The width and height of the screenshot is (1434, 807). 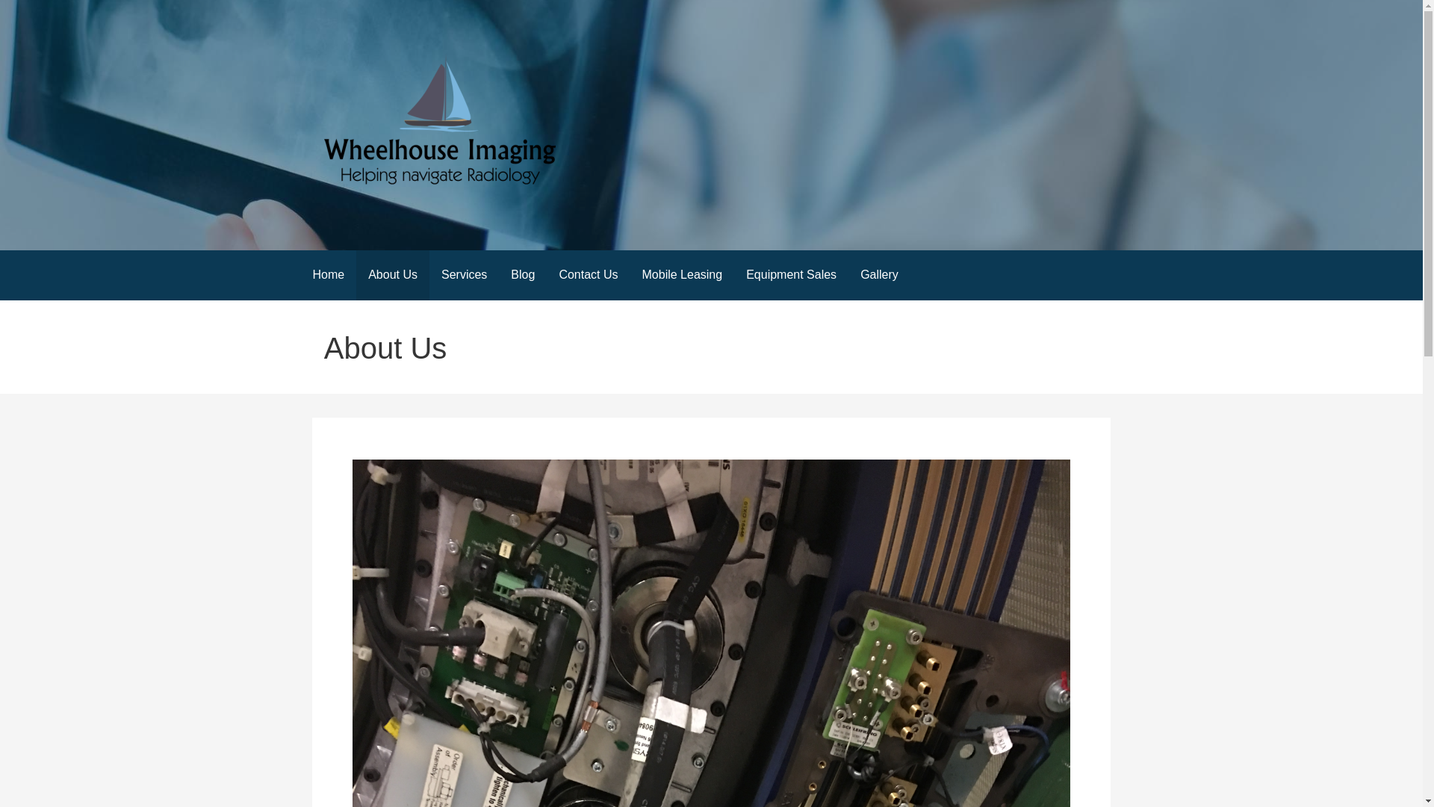 I want to click on Contact Us, so click(x=587, y=275).